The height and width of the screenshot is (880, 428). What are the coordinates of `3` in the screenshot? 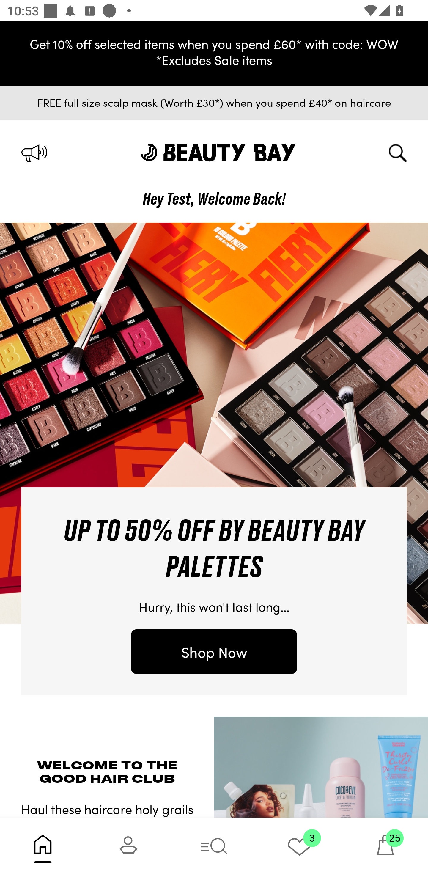 It's located at (300, 848).